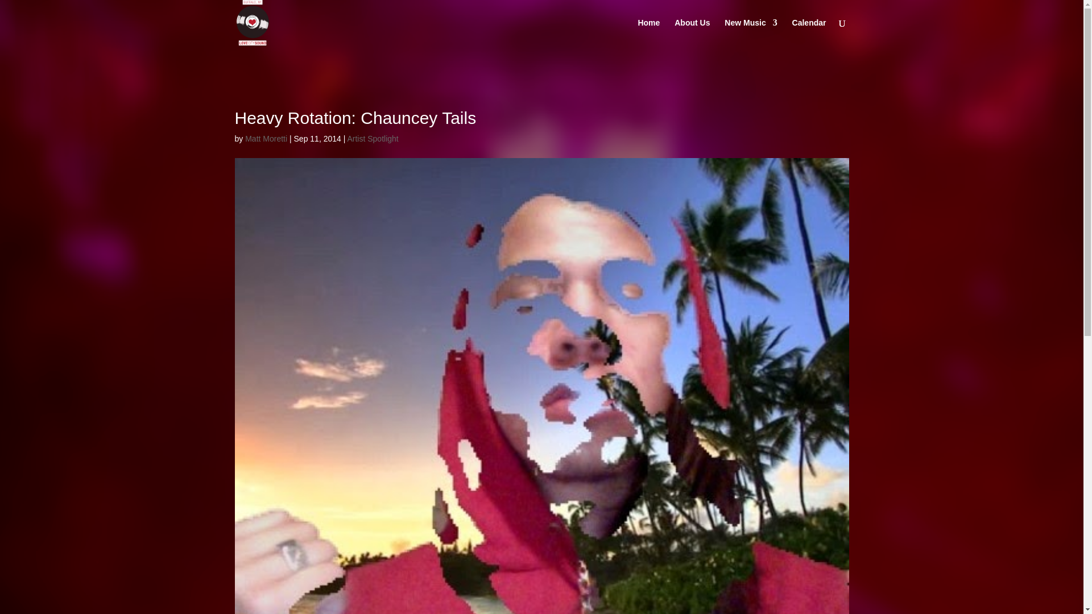 Image resolution: width=1092 pixels, height=614 pixels. What do you see at coordinates (692, 32) in the screenshot?
I see `About Us` at bounding box center [692, 32].